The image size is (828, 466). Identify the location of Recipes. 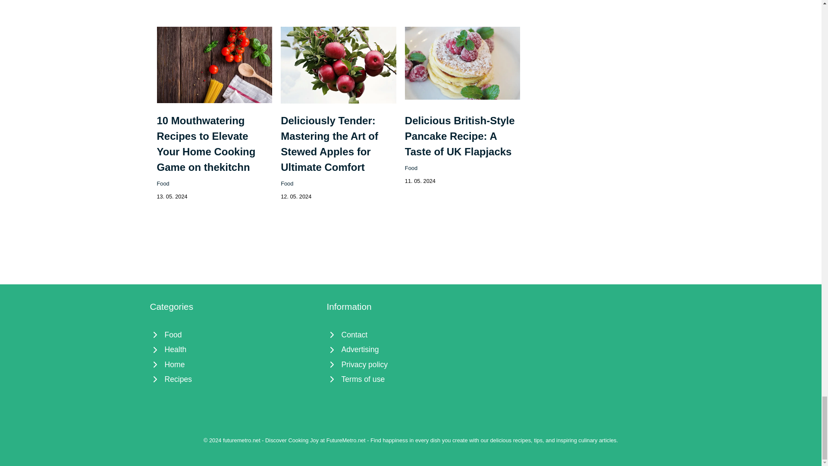
(234, 379).